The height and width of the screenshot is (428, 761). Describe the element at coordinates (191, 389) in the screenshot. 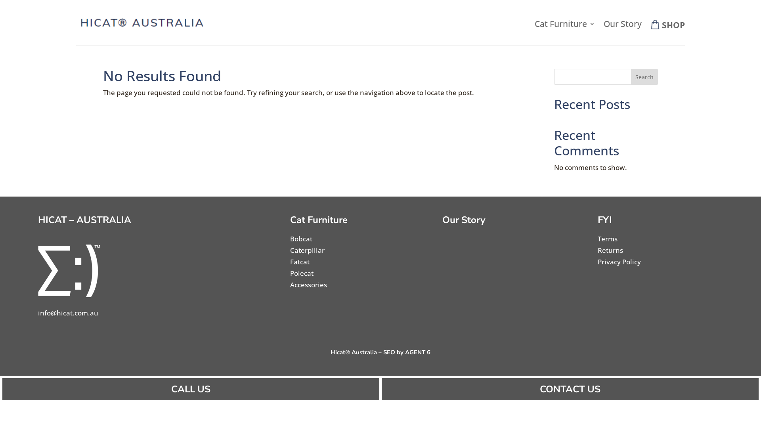

I see `CALL US` at that location.